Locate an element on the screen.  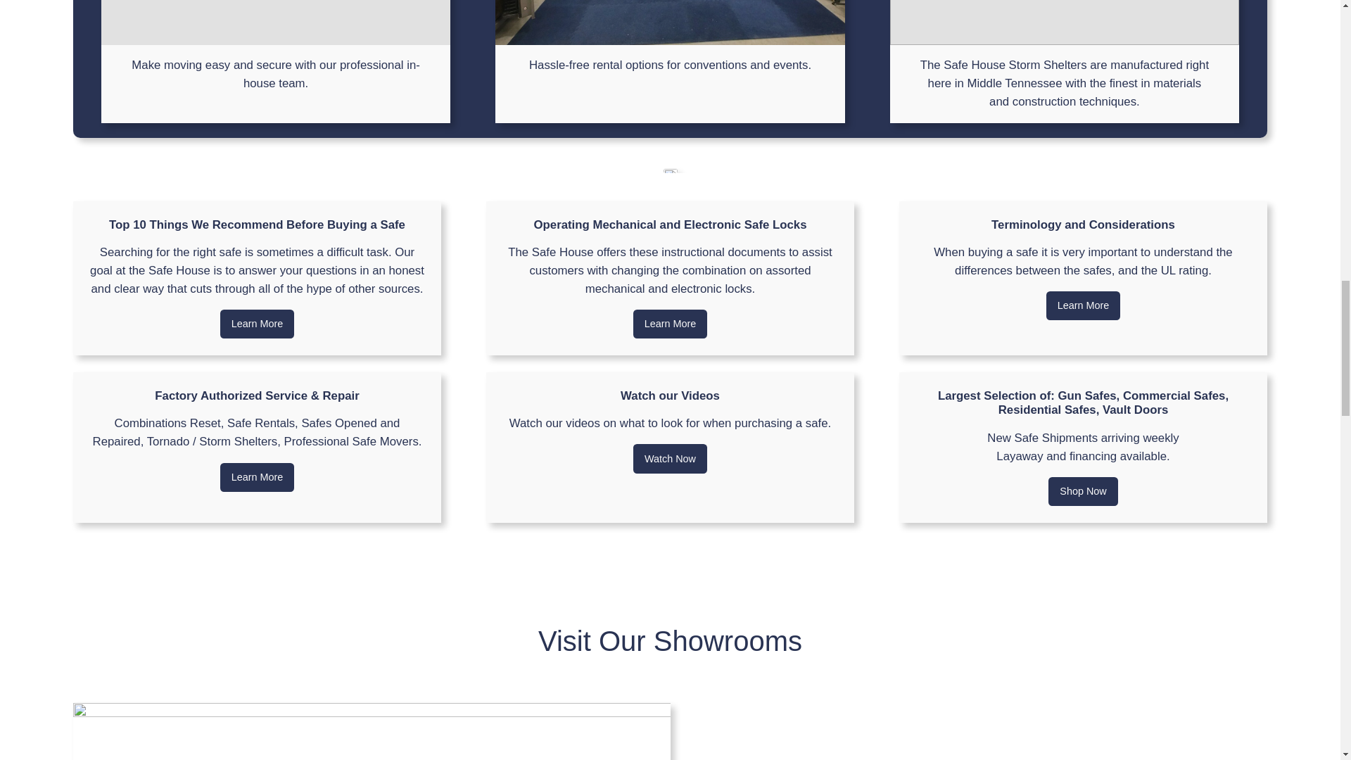
Learn More is located at coordinates (671, 324).